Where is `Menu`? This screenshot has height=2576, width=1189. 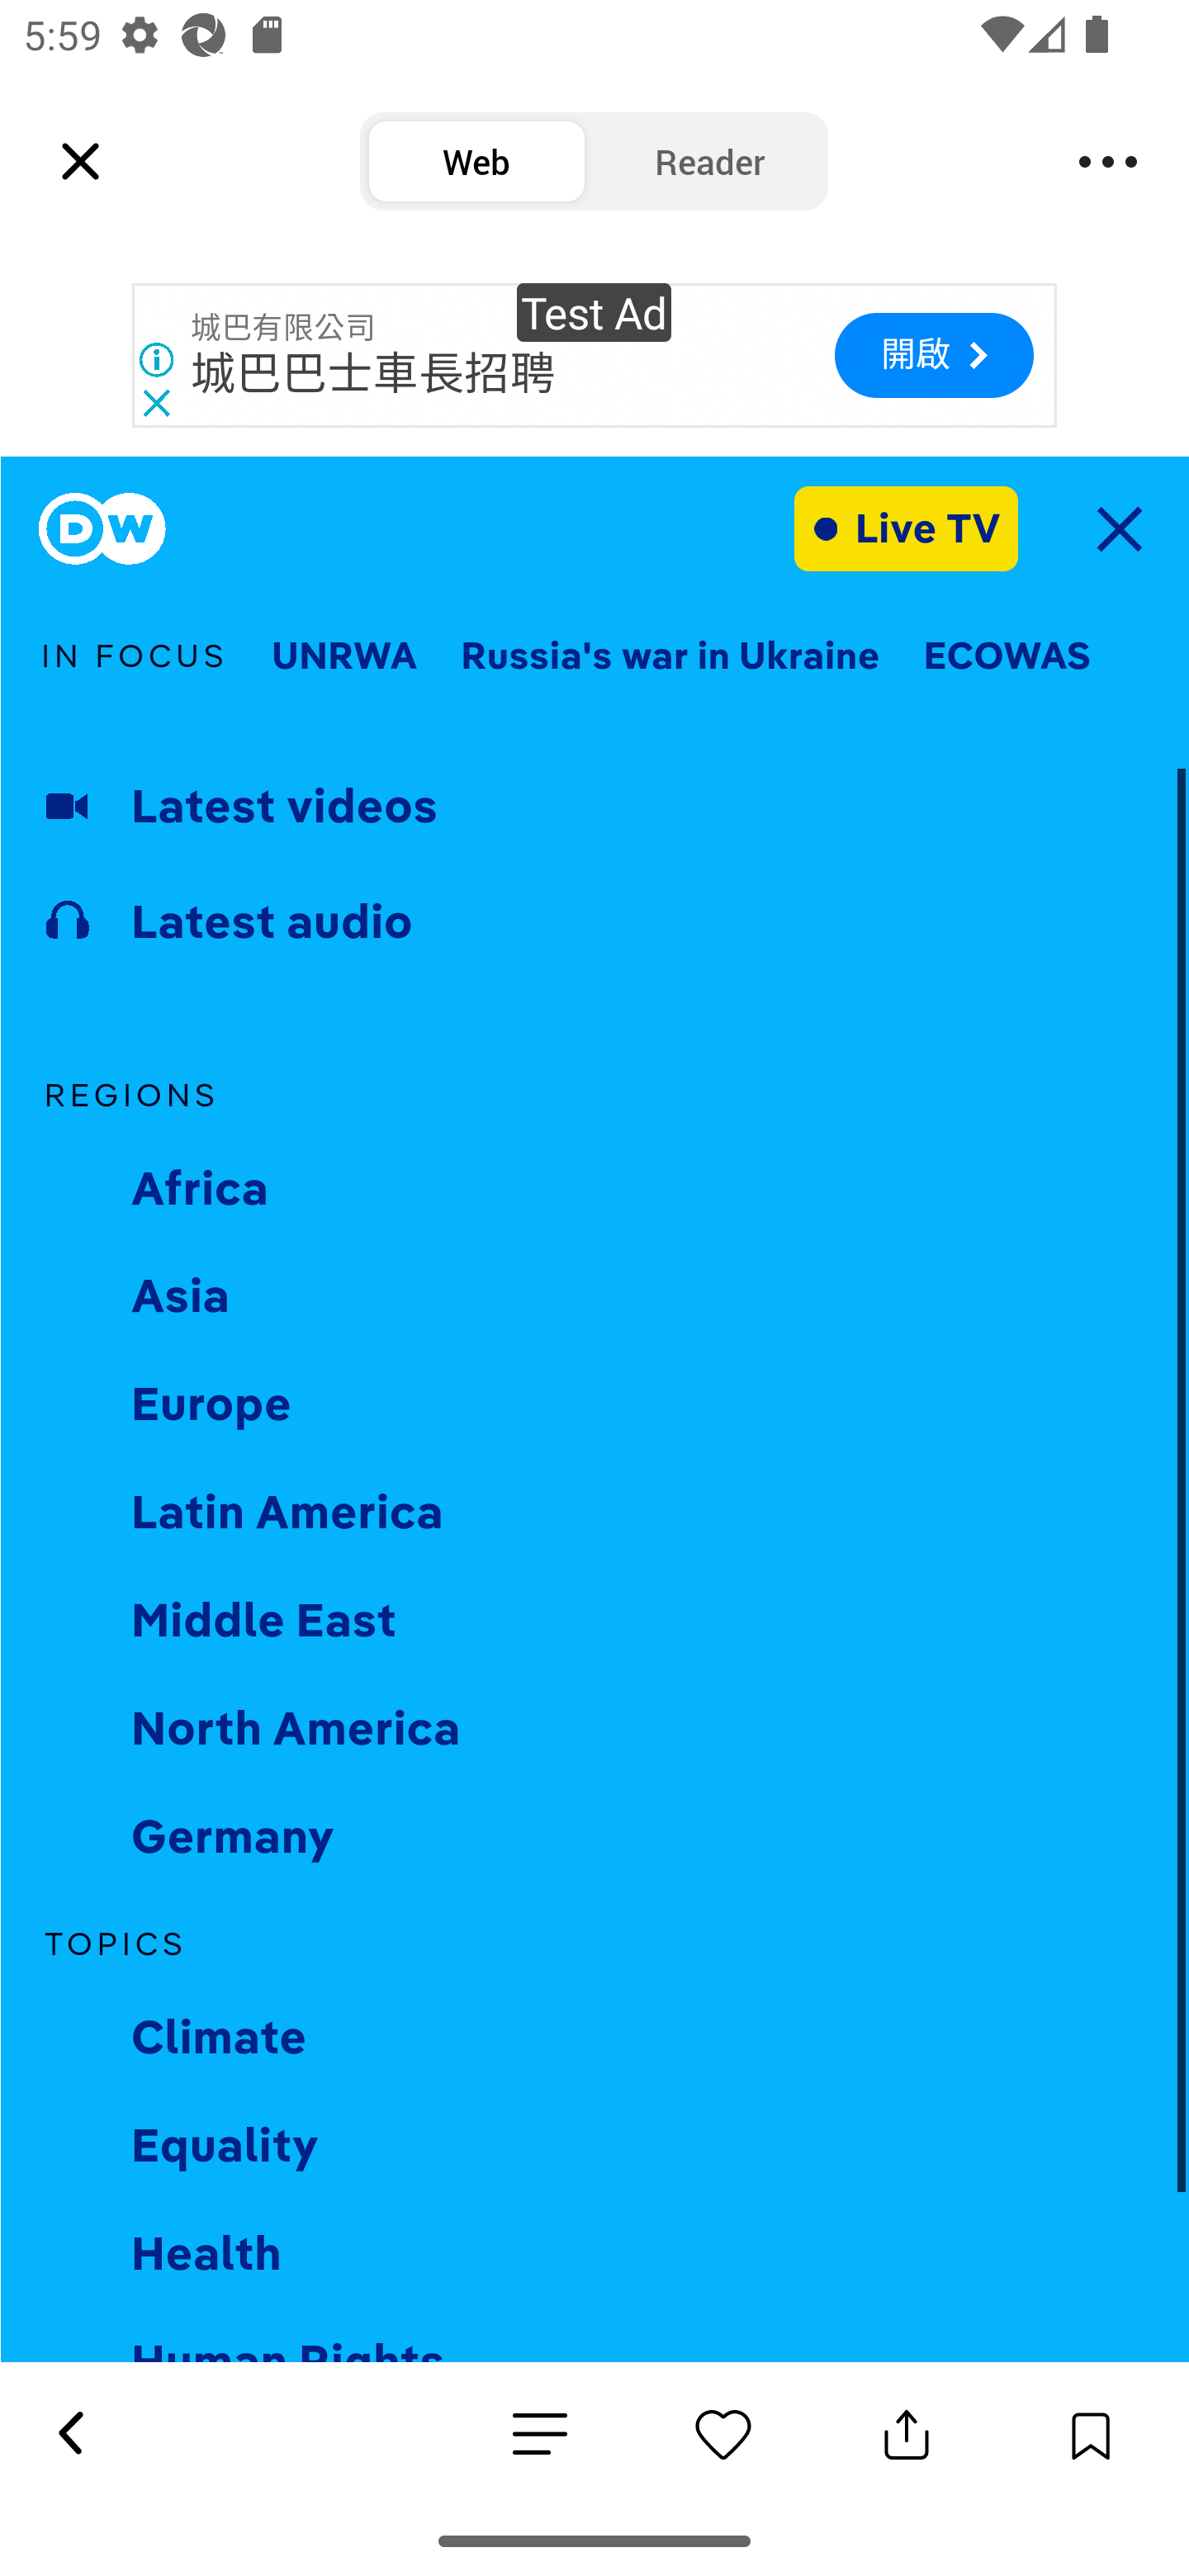
Menu is located at coordinates (1108, 162).